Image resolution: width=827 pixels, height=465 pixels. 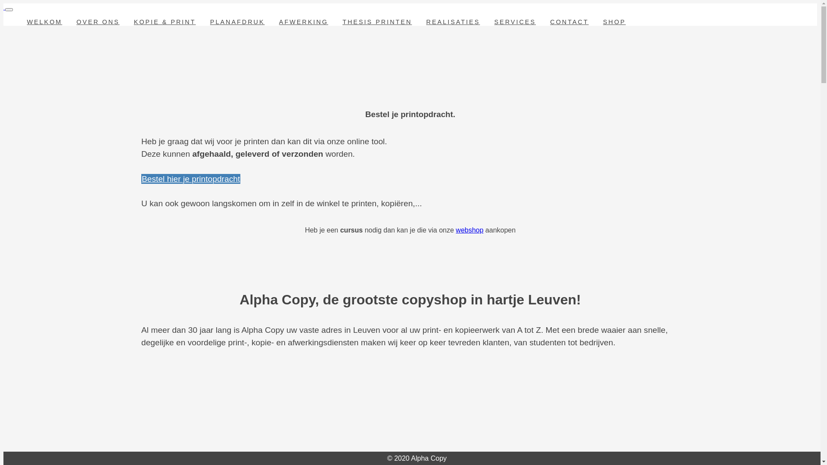 I want to click on webshop, so click(x=469, y=230).